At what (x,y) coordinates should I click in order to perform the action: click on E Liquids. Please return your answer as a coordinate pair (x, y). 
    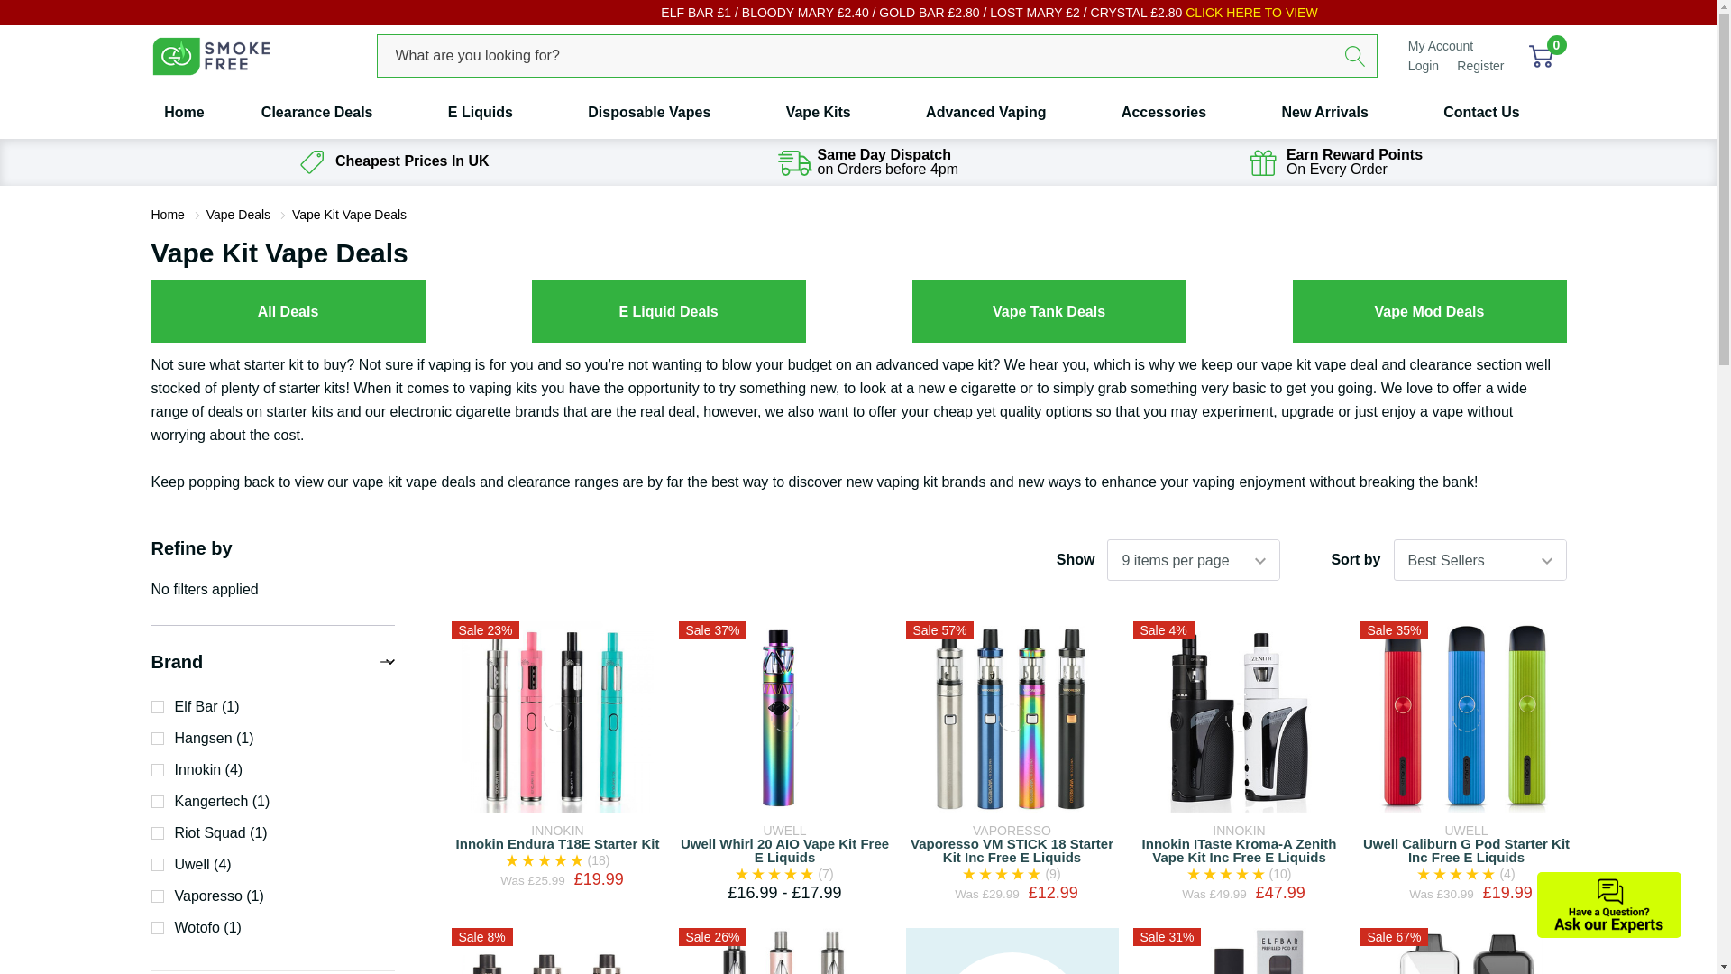
    Looking at the image, I should click on (480, 113).